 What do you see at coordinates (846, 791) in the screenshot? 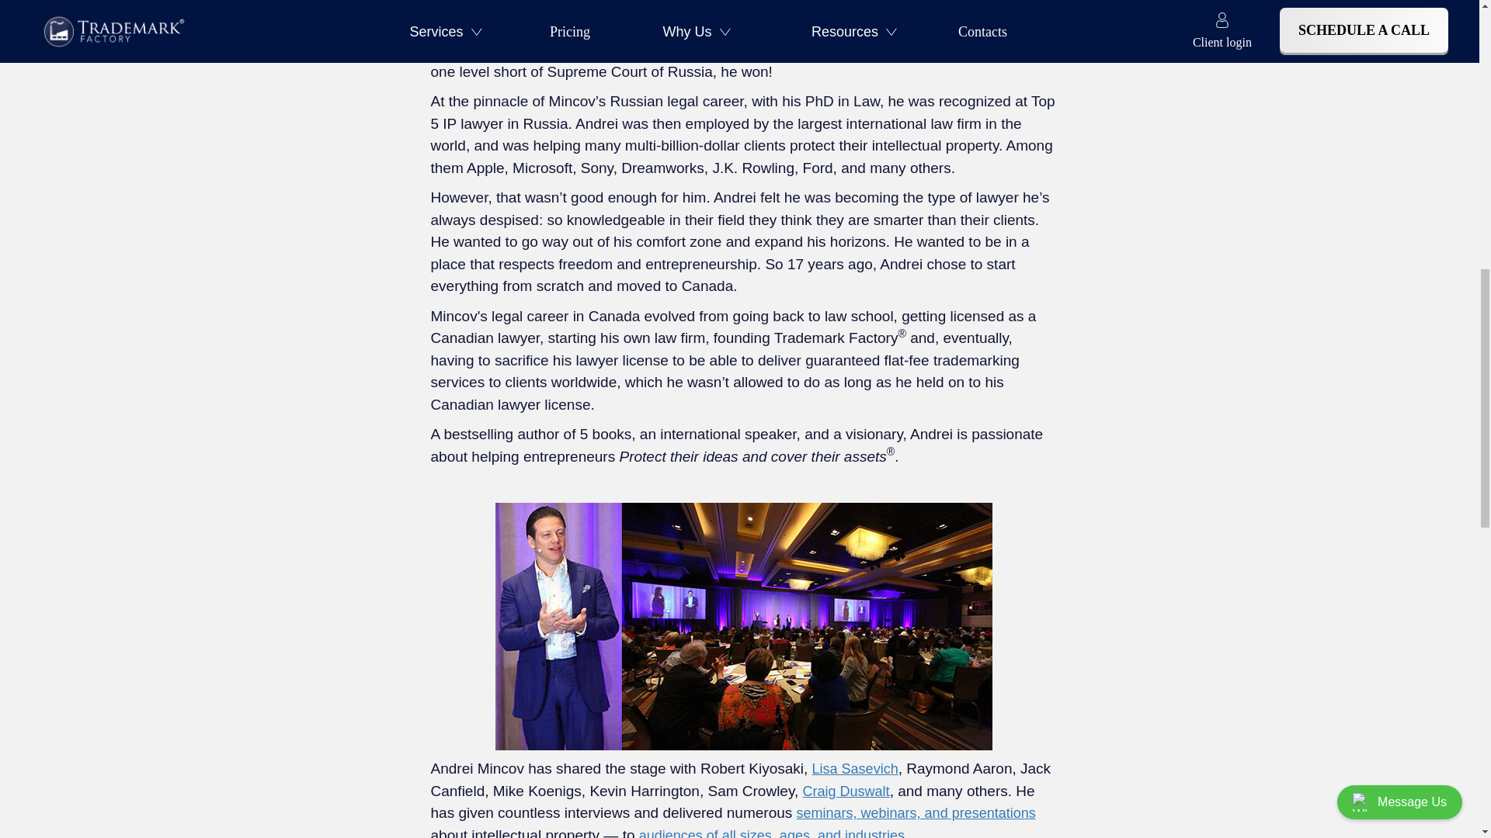
I see `Craig Duswalt` at bounding box center [846, 791].